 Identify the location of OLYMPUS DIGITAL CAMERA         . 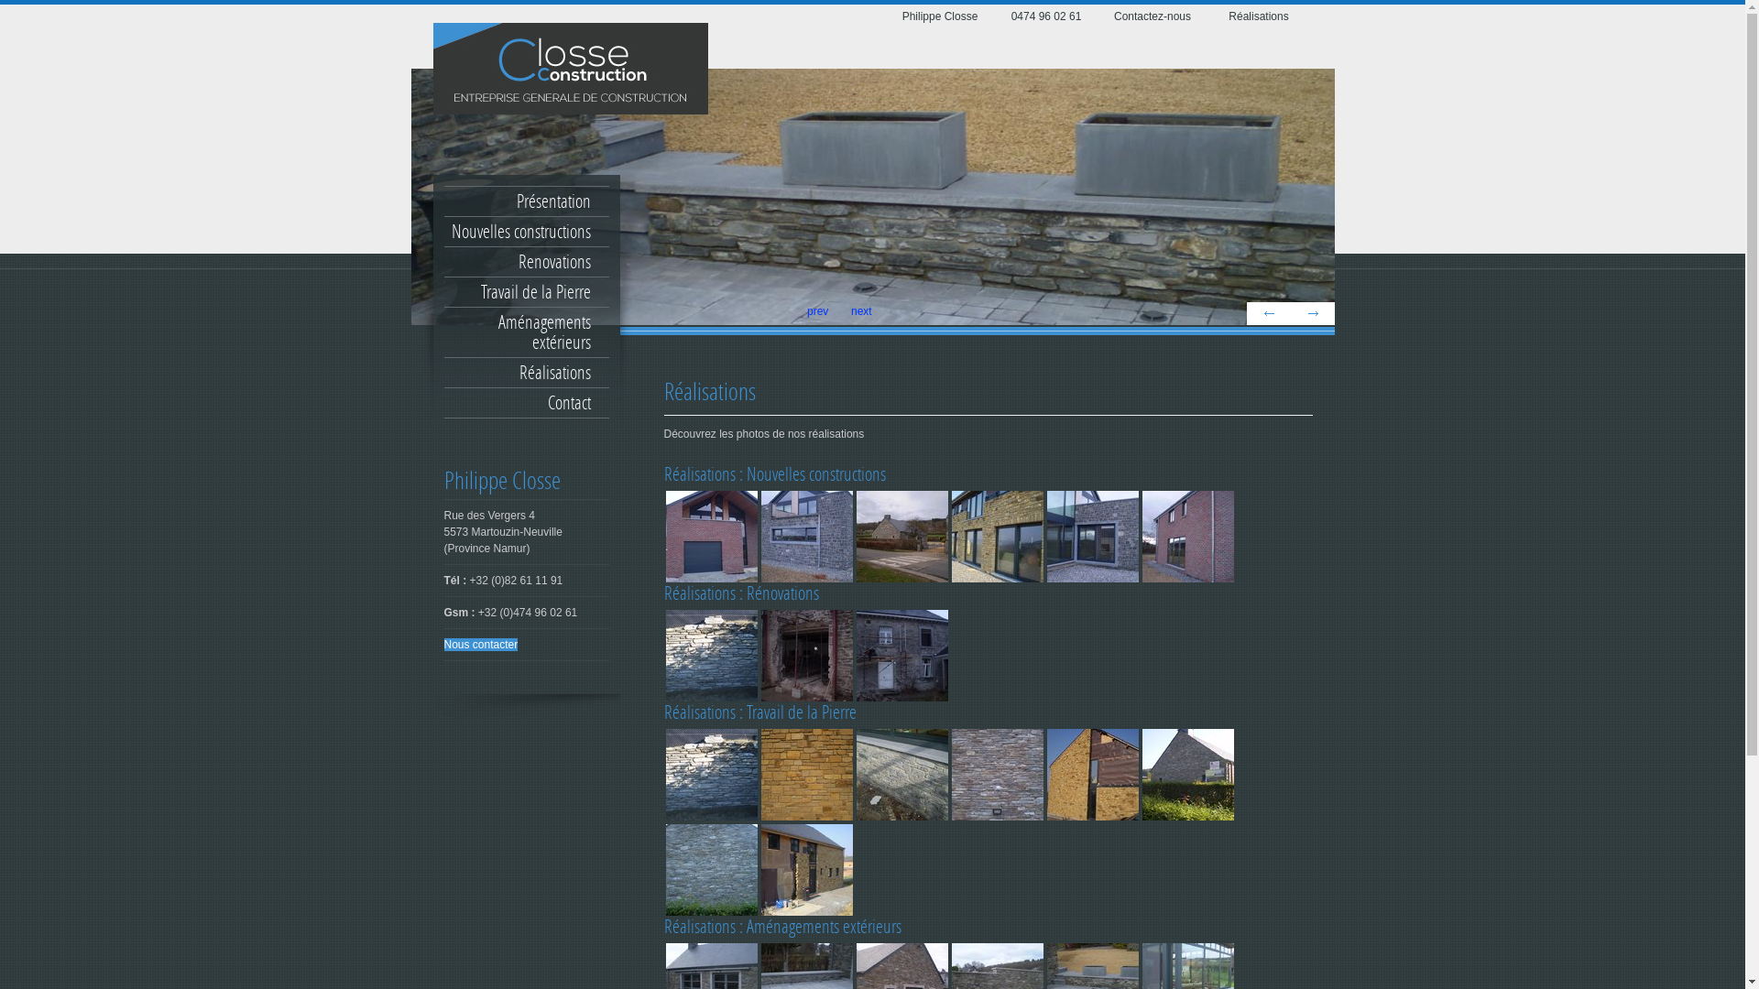
(806, 537).